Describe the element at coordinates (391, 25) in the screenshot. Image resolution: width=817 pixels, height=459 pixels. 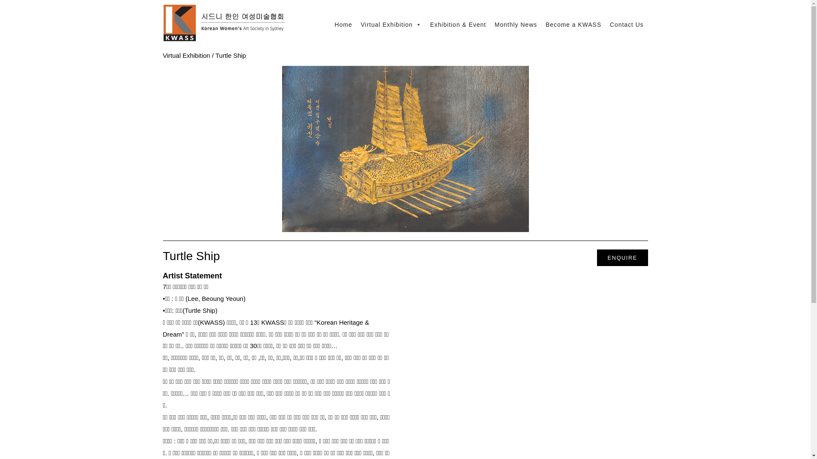
I see `Virtual Exhibition` at that location.